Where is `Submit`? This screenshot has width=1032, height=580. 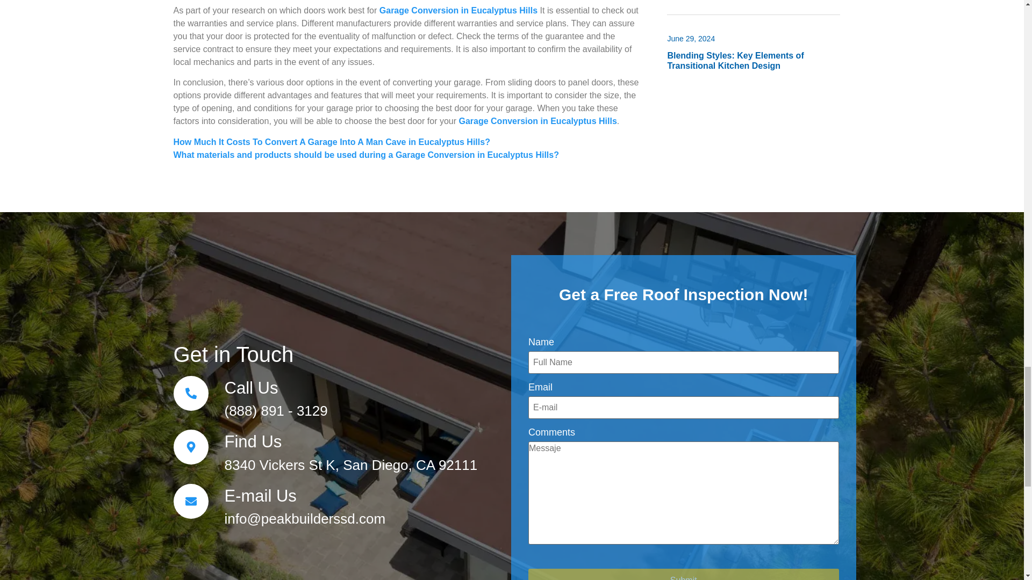
Submit is located at coordinates (684, 575).